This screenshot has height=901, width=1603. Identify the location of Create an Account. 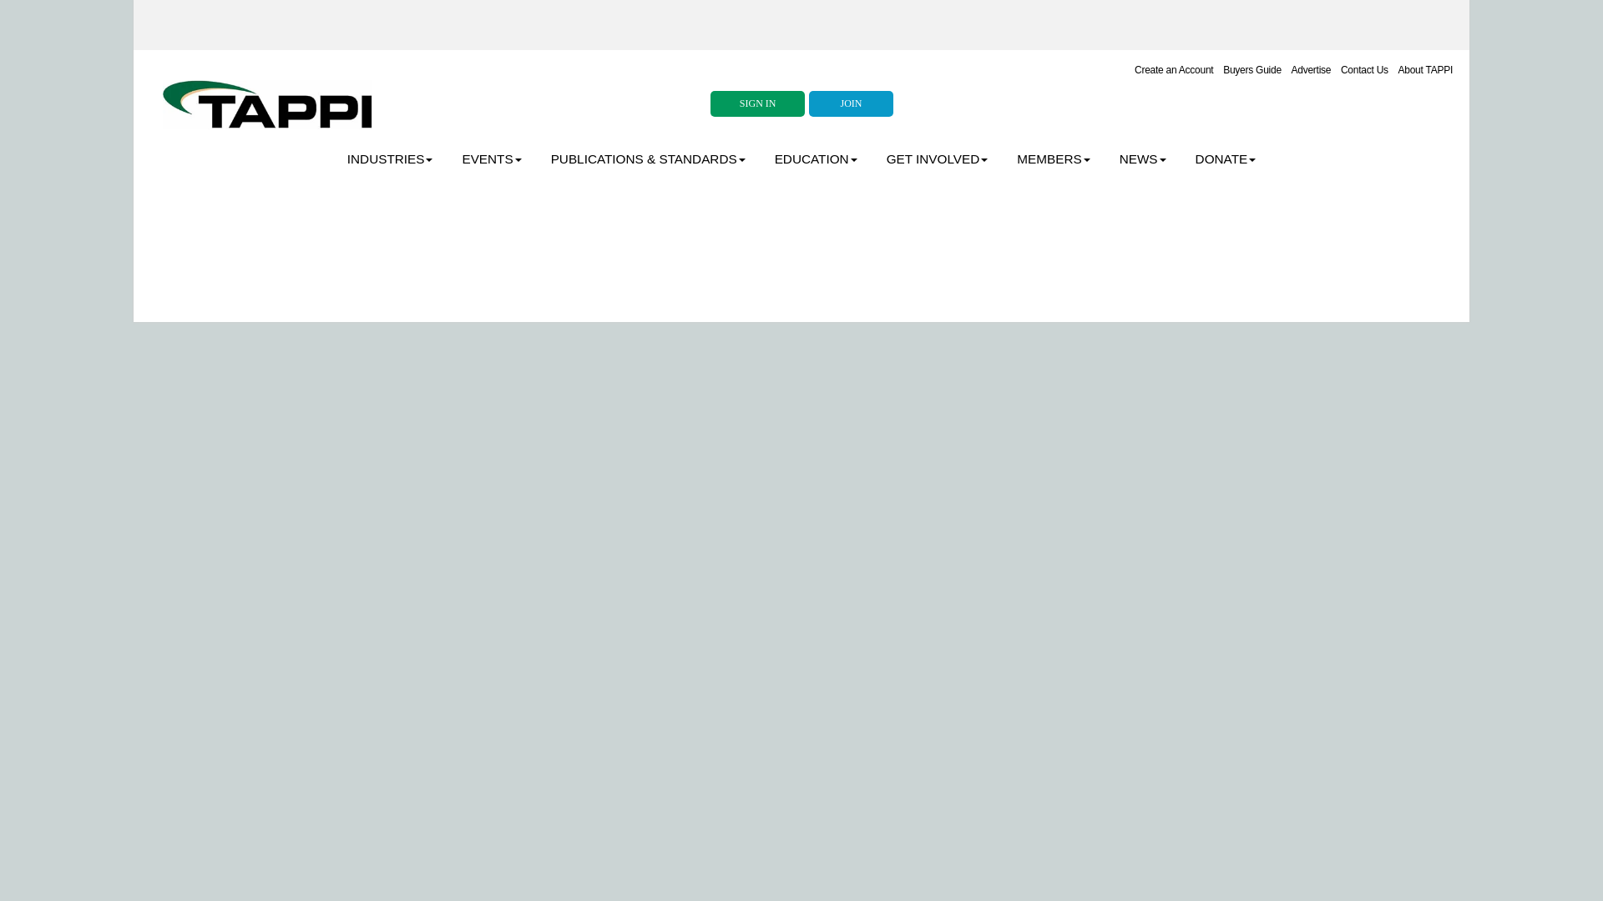
(1164, 69).